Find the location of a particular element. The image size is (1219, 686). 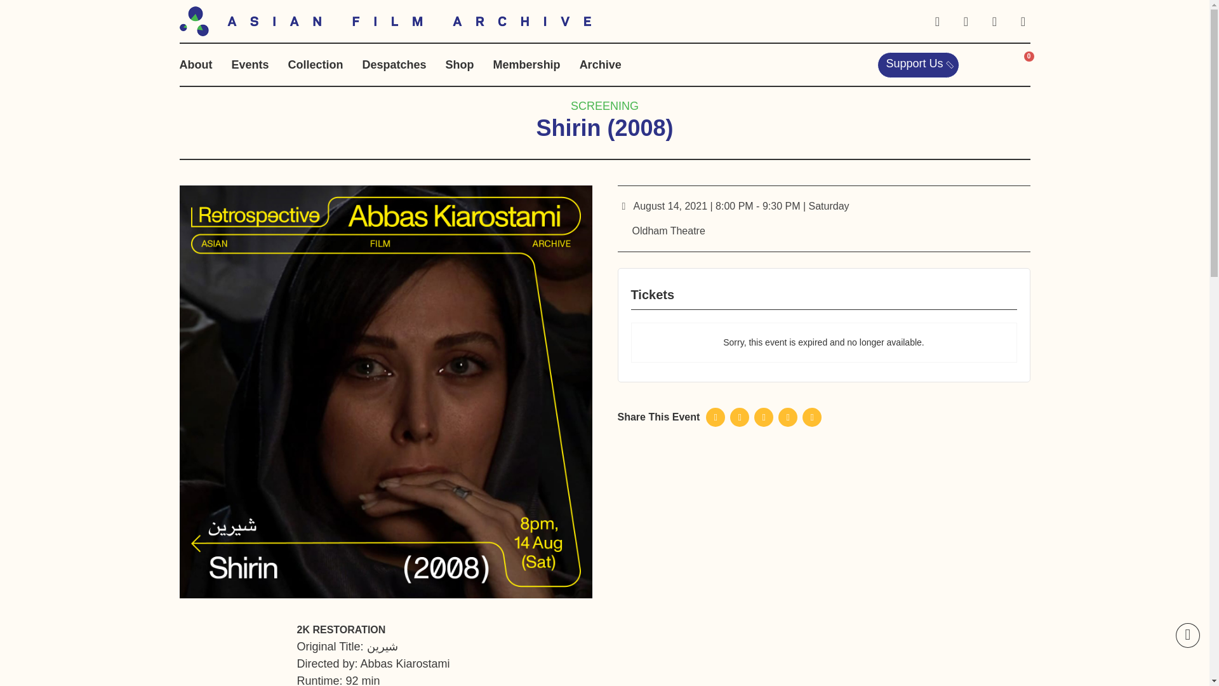

Events is located at coordinates (250, 65).